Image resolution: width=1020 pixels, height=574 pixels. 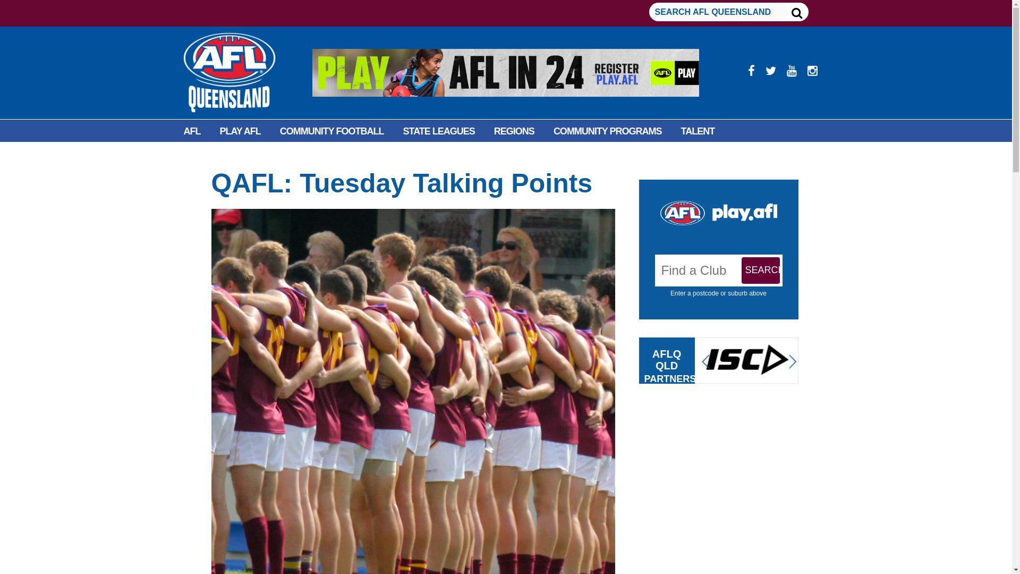 I want to click on AFL, so click(x=192, y=131).